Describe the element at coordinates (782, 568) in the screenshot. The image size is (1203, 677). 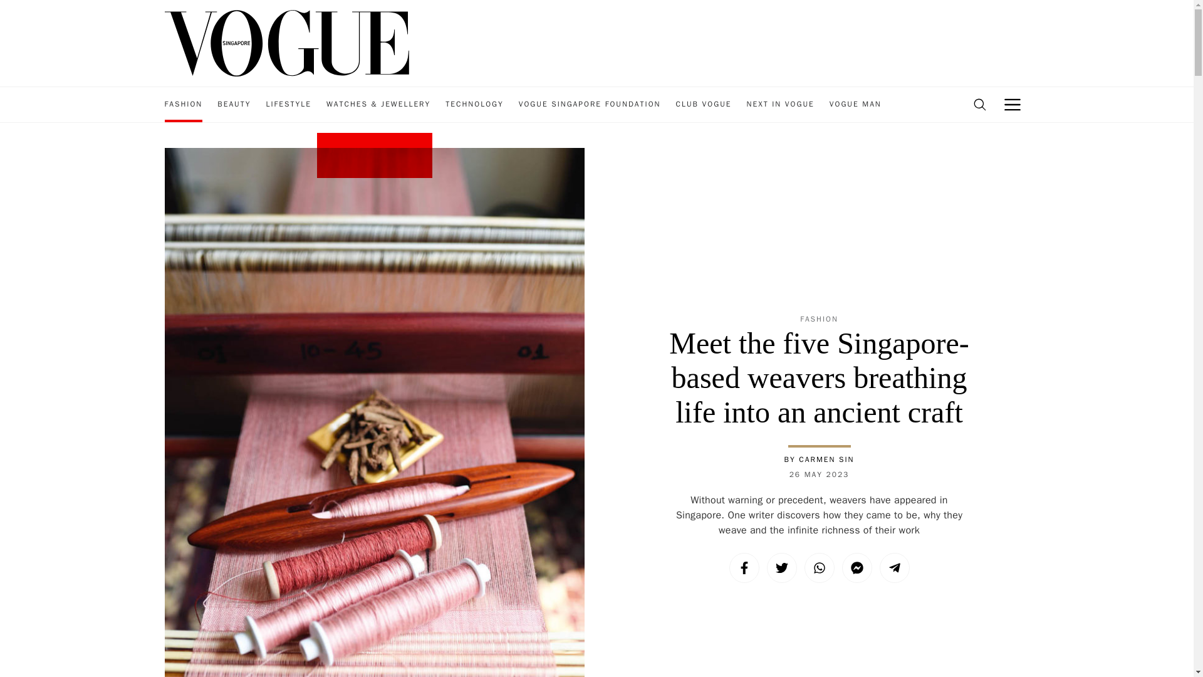
I see `Twitter` at that location.